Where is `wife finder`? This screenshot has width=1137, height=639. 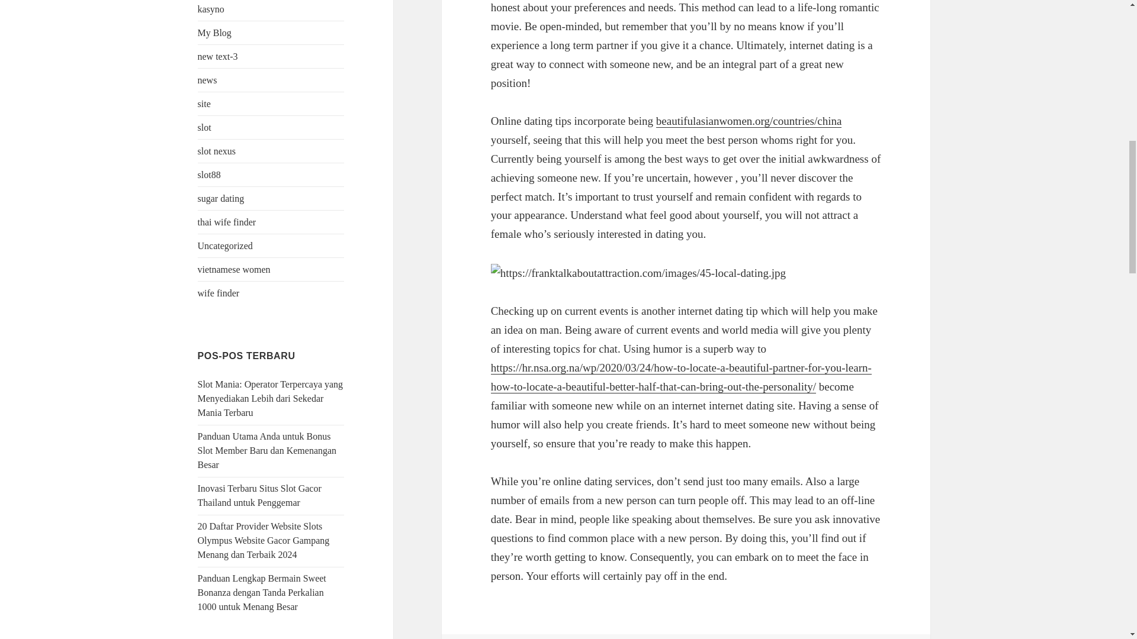
wife finder is located at coordinates (219, 293).